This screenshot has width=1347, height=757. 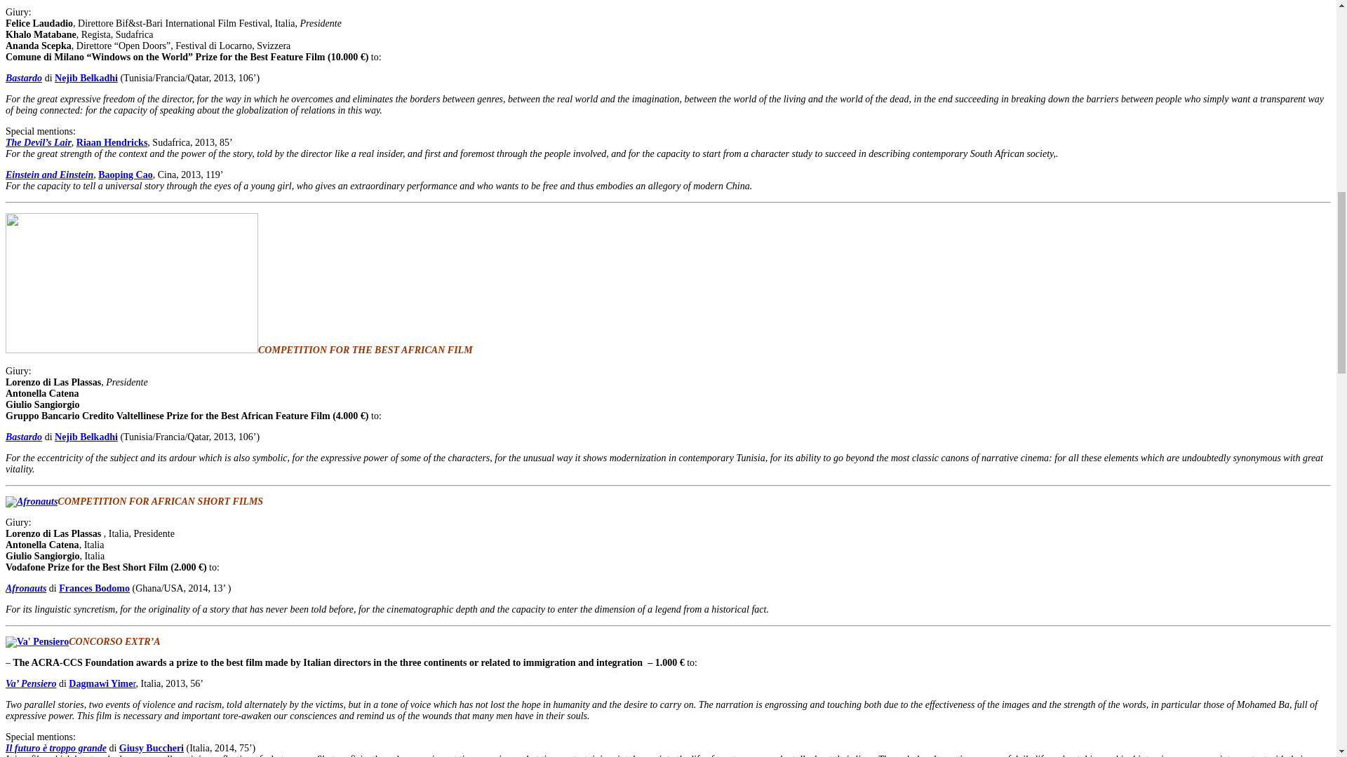 What do you see at coordinates (49, 175) in the screenshot?
I see `Einstein and Einstein` at bounding box center [49, 175].